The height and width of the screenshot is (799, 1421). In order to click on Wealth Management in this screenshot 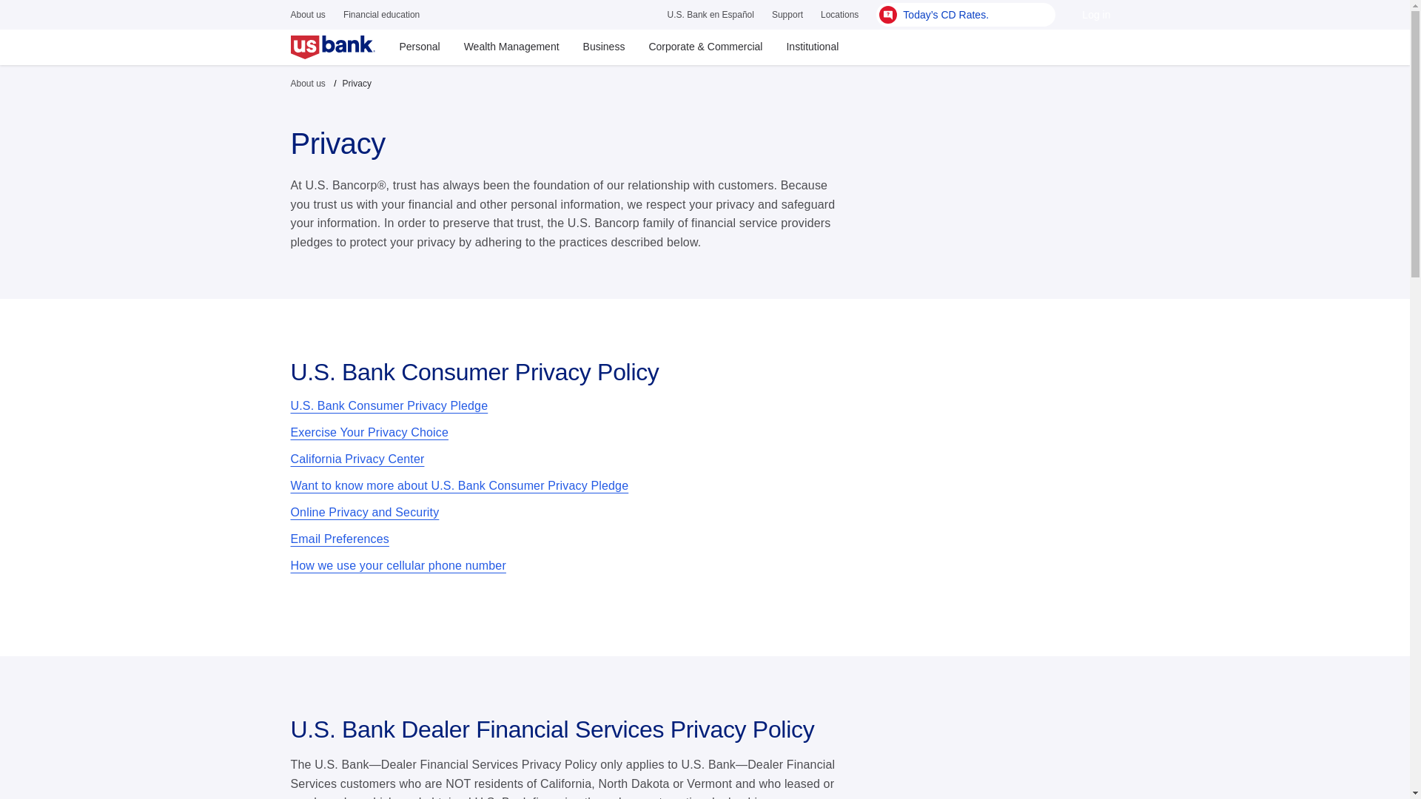, I will do `click(511, 47)`.